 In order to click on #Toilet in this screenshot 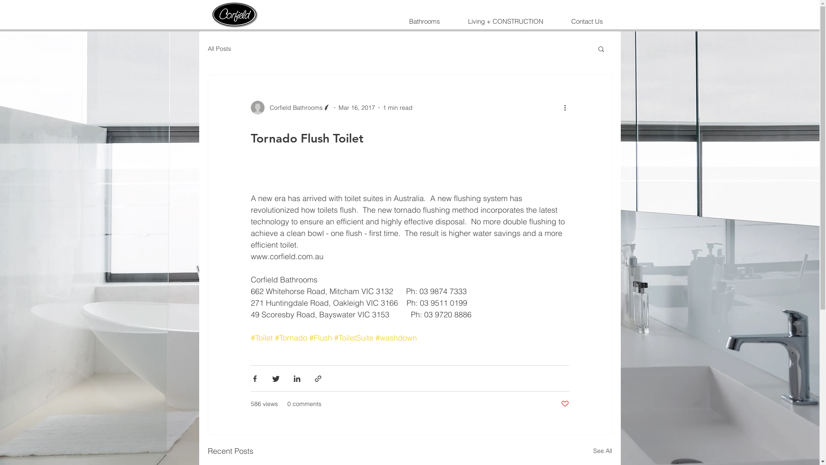, I will do `click(262, 338)`.